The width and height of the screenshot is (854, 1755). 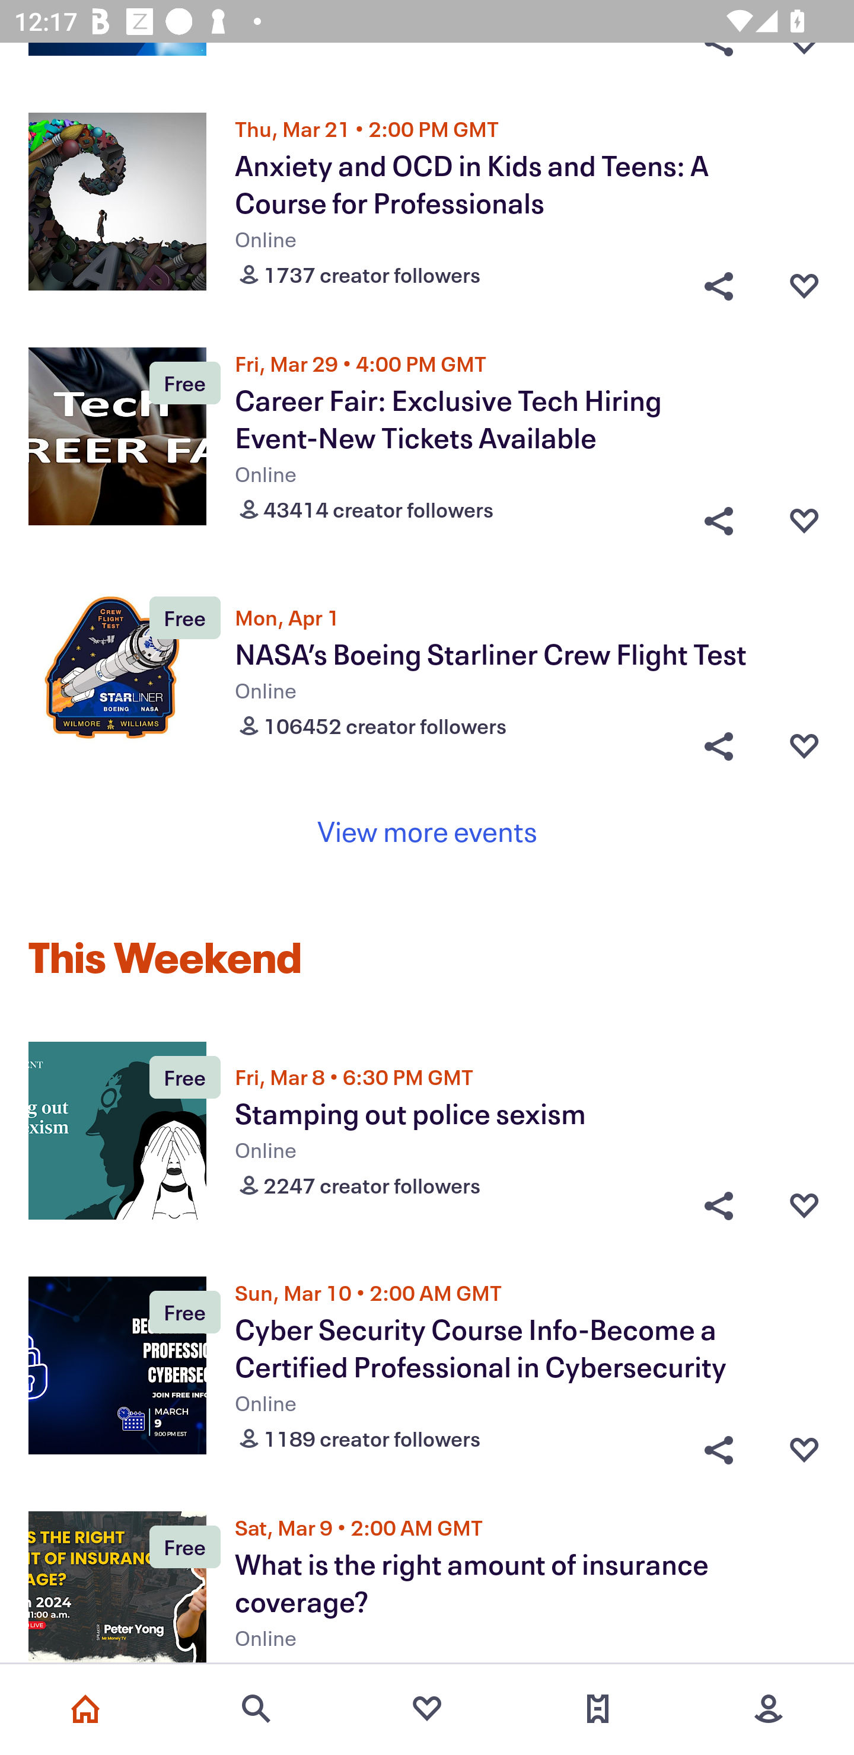 I want to click on Tickets, so click(x=598, y=1709).